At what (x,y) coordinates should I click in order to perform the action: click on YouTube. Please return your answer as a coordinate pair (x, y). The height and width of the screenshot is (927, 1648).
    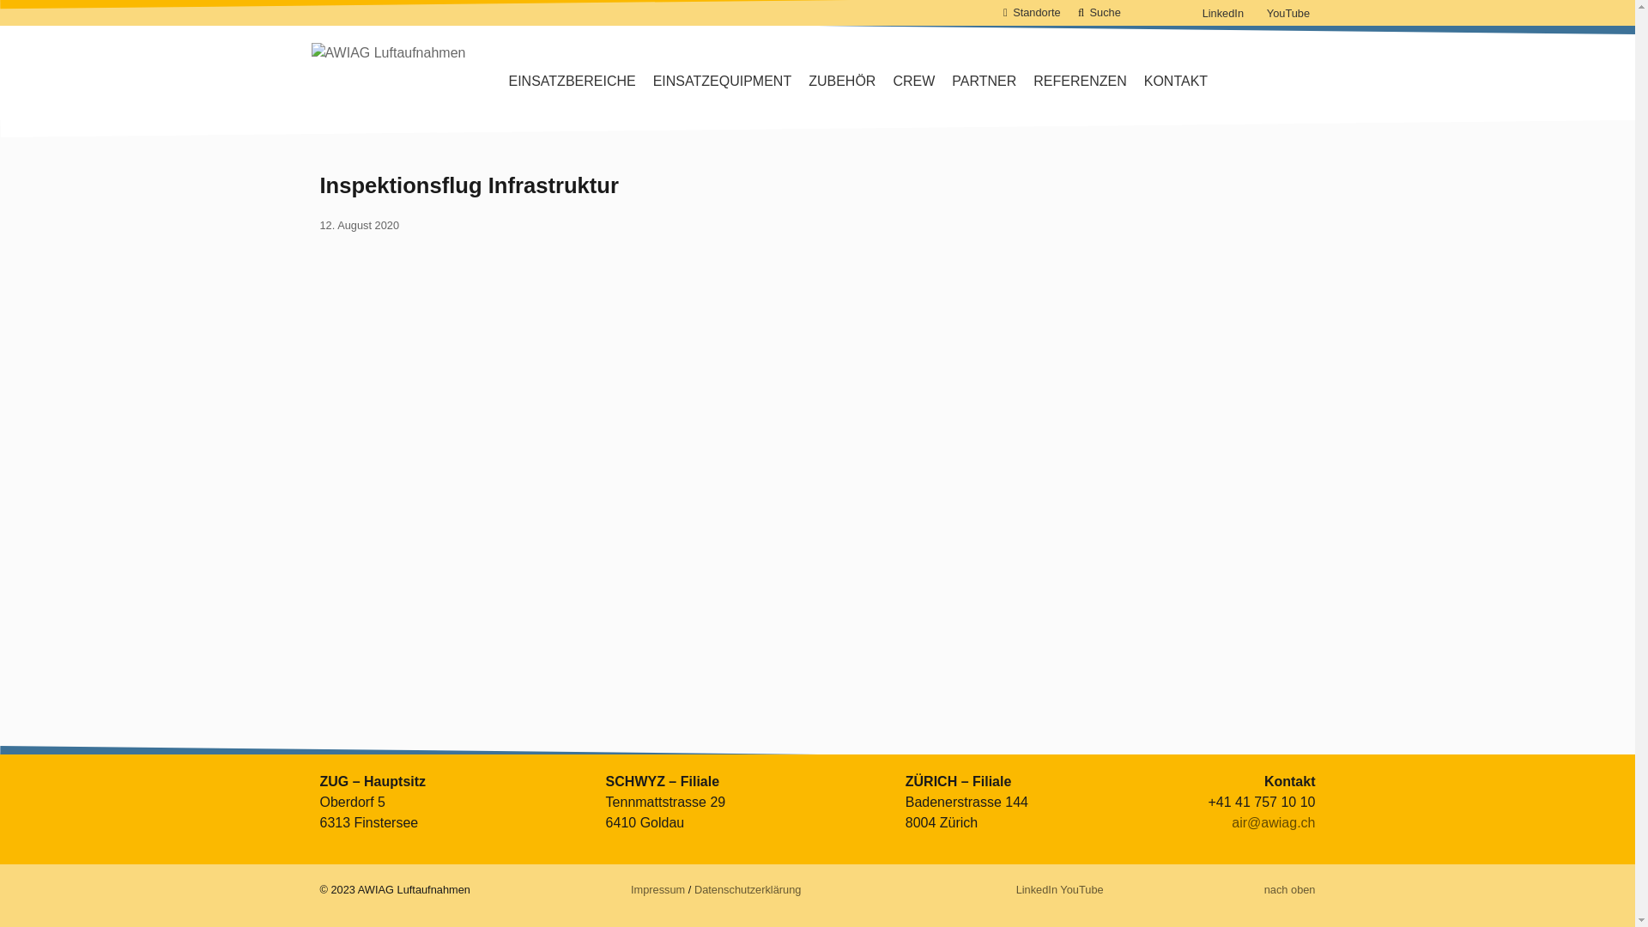
    Looking at the image, I should click on (1287, 14).